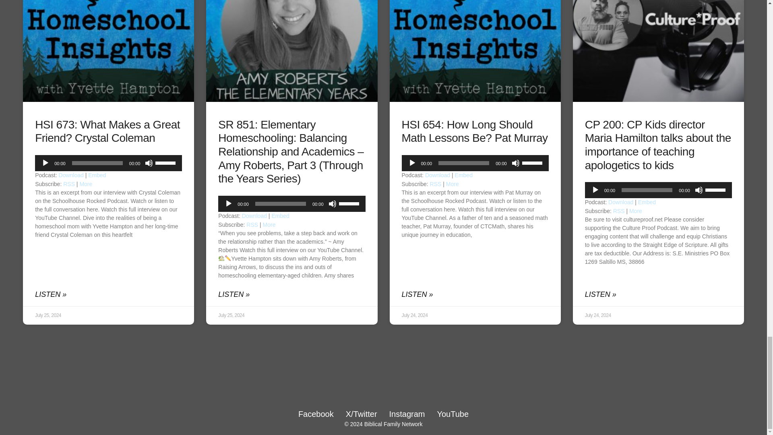 This screenshot has width=773, height=435. Describe the element at coordinates (45, 163) in the screenshot. I see `Play` at that location.